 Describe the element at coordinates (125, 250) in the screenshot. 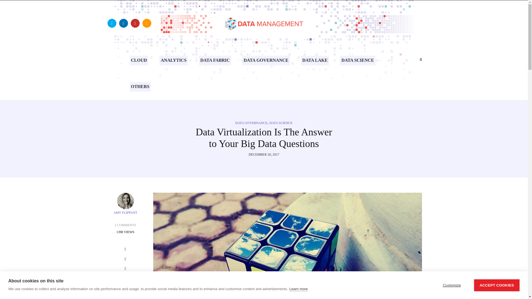

I see `Share this` at that location.